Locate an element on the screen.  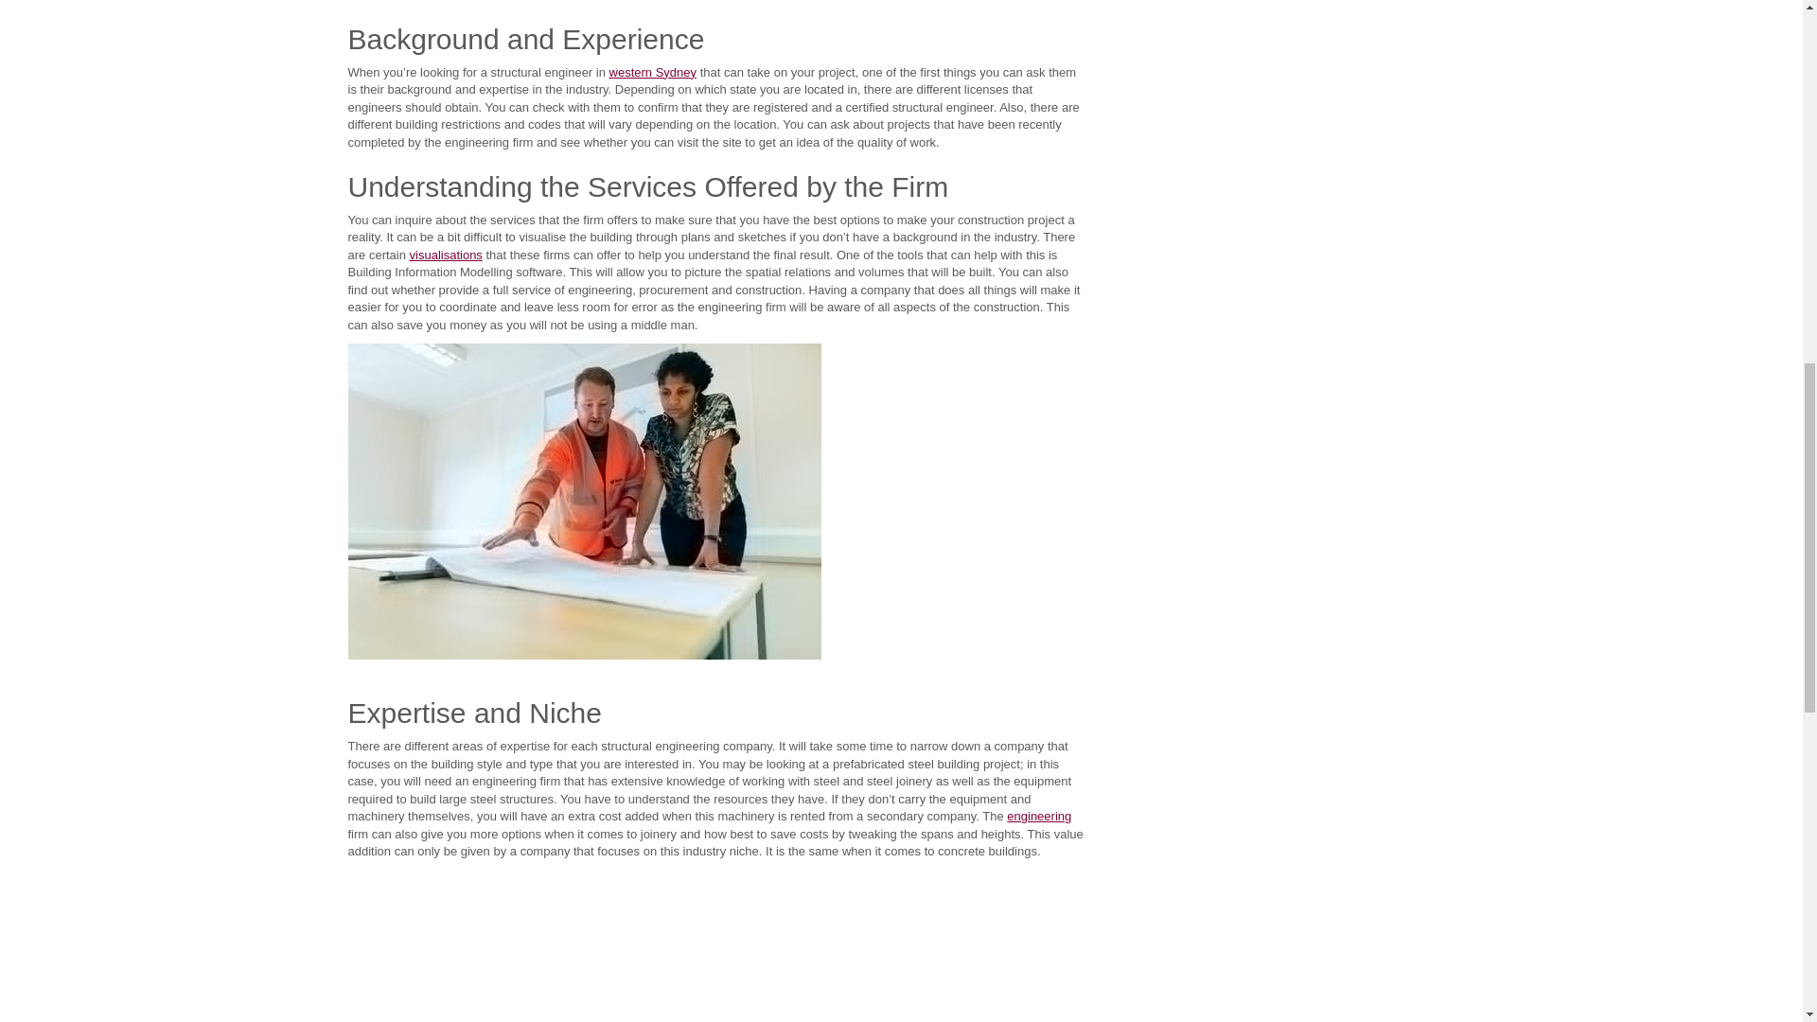
engineering is located at coordinates (1039, 816).